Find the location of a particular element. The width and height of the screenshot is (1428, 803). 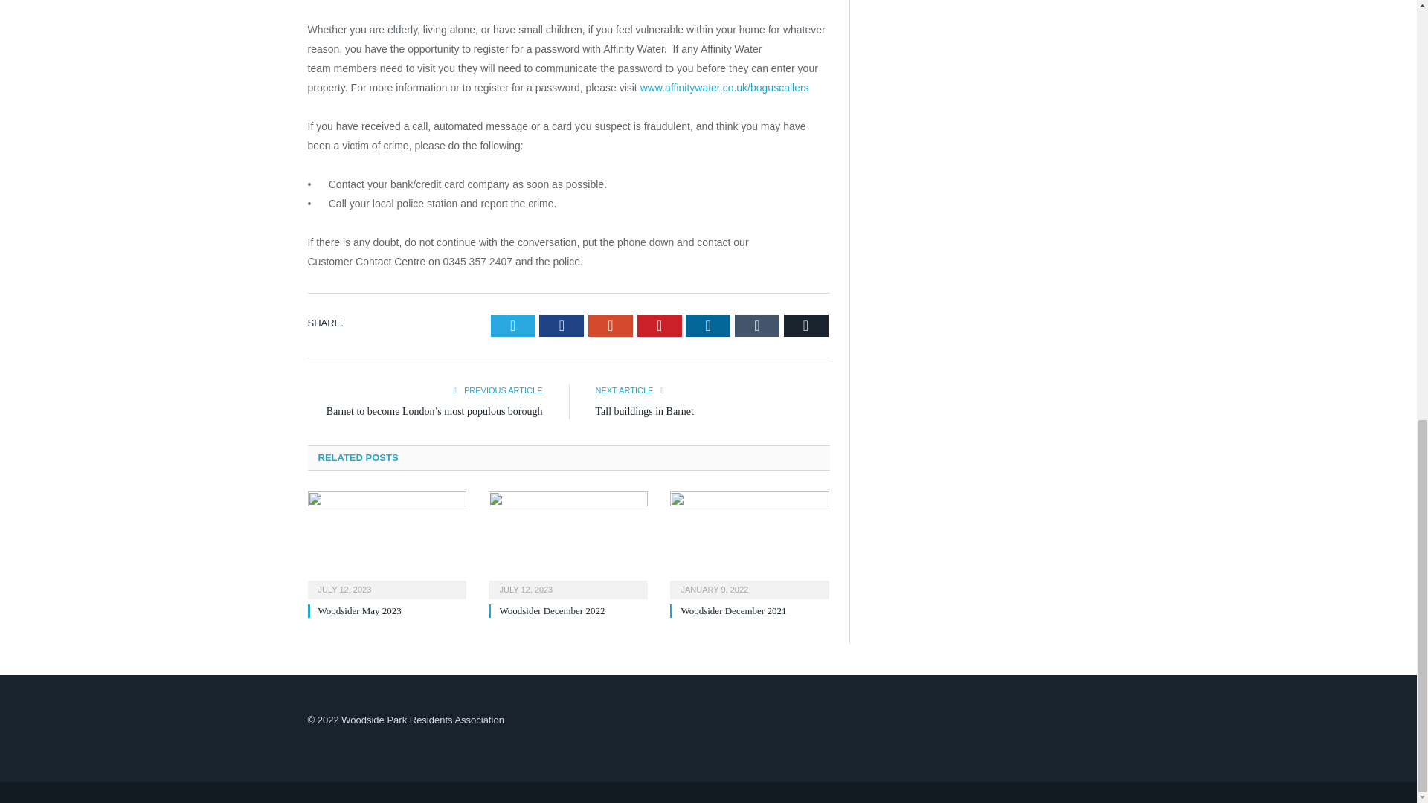

Share on Pinterest is located at coordinates (659, 326).